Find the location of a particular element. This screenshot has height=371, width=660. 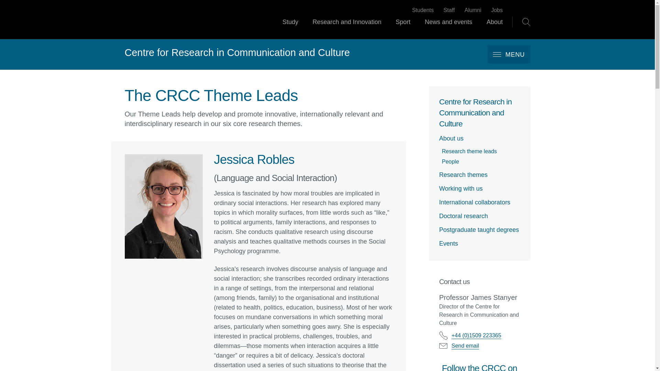

Centre for Research in Communication and Culture is located at coordinates (480, 113).